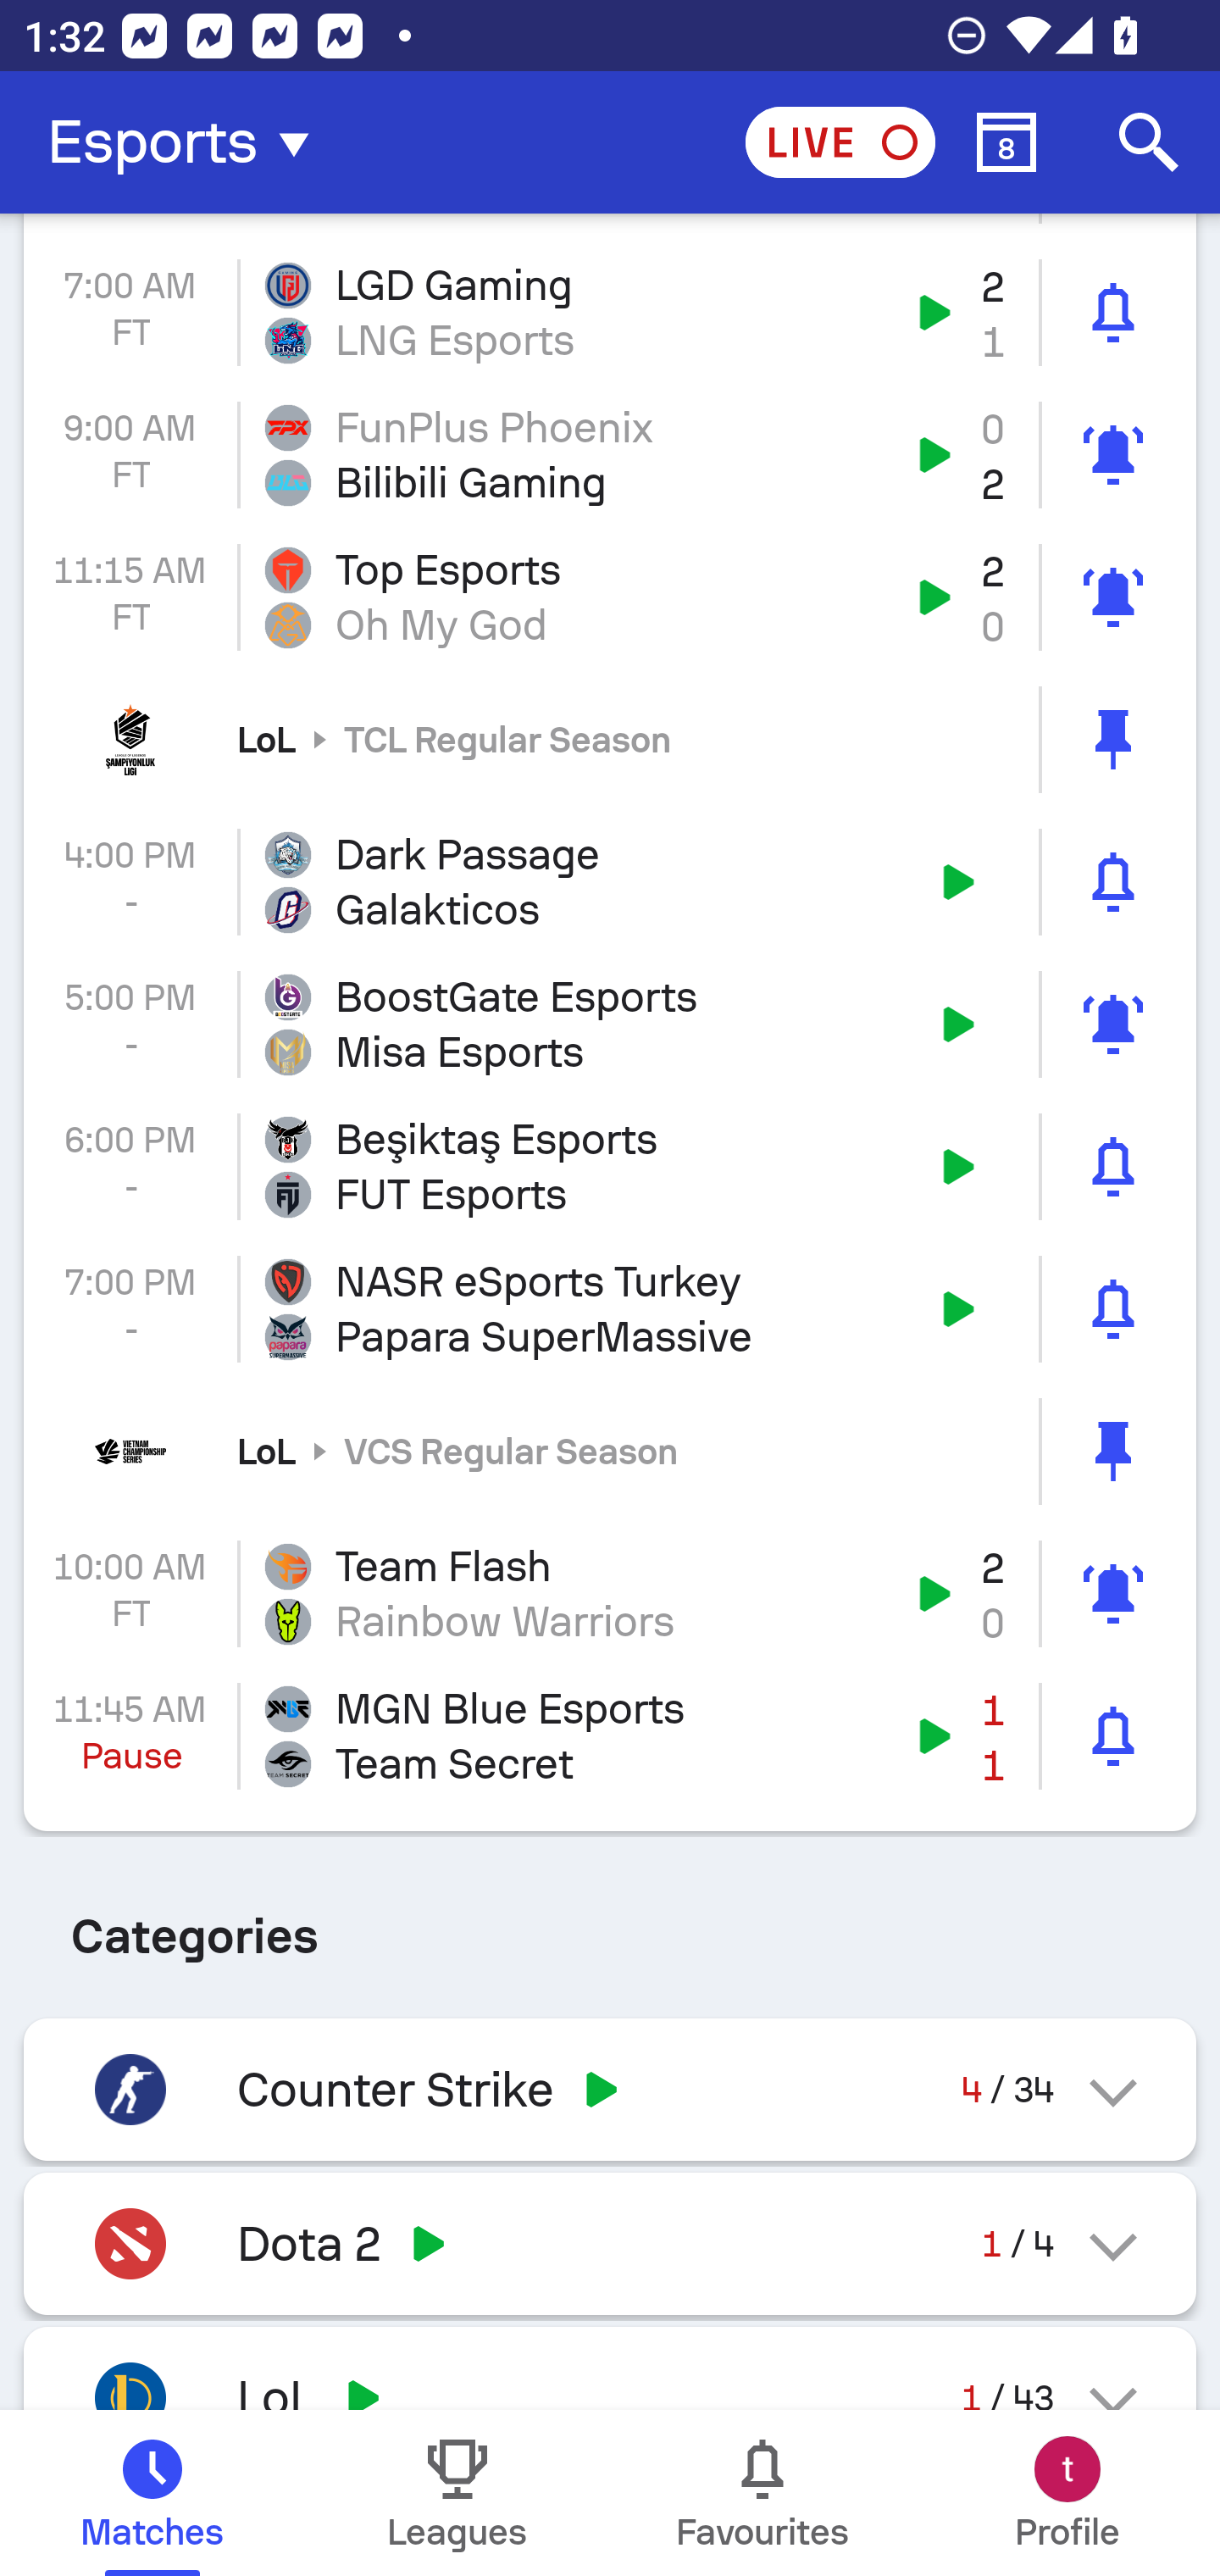  I want to click on 6:00 PM - Beşiktaş Esports FUT Esports, so click(610, 1167).